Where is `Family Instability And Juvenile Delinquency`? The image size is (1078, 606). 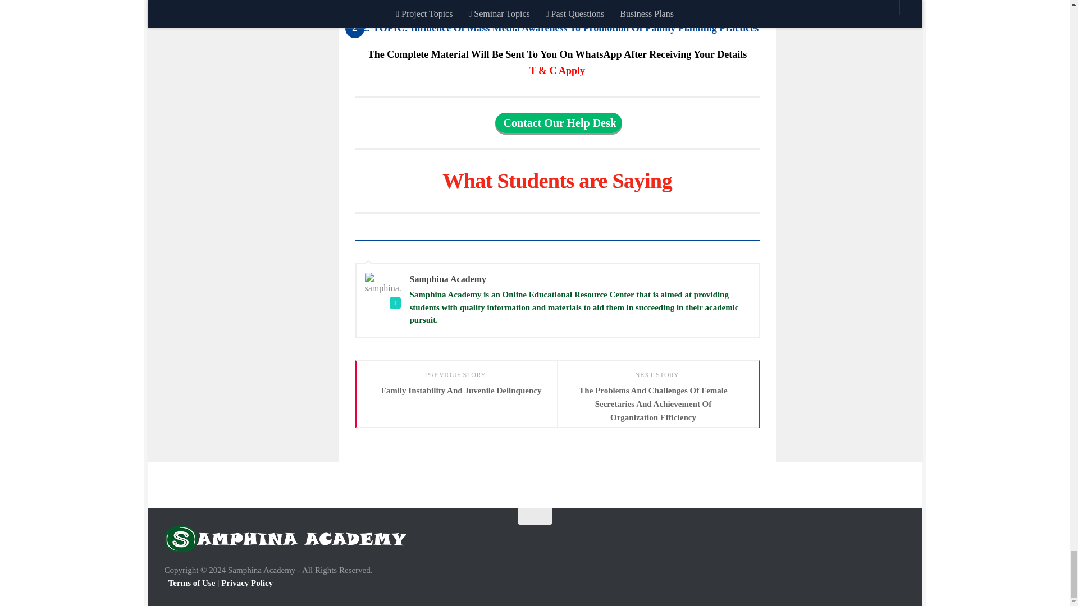 Family Instability And Juvenile Delinquency is located at coordinates (456, 391).